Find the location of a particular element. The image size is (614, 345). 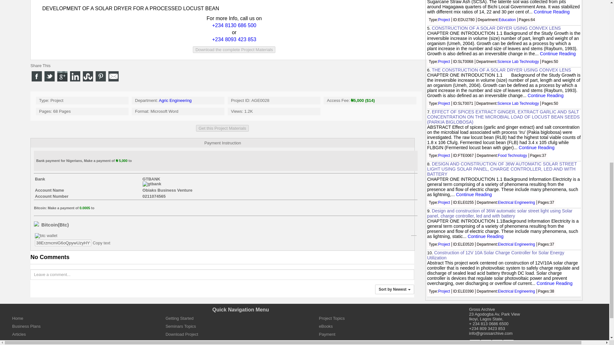

Share on StumbleUpon is located at coordinates (88, 76).